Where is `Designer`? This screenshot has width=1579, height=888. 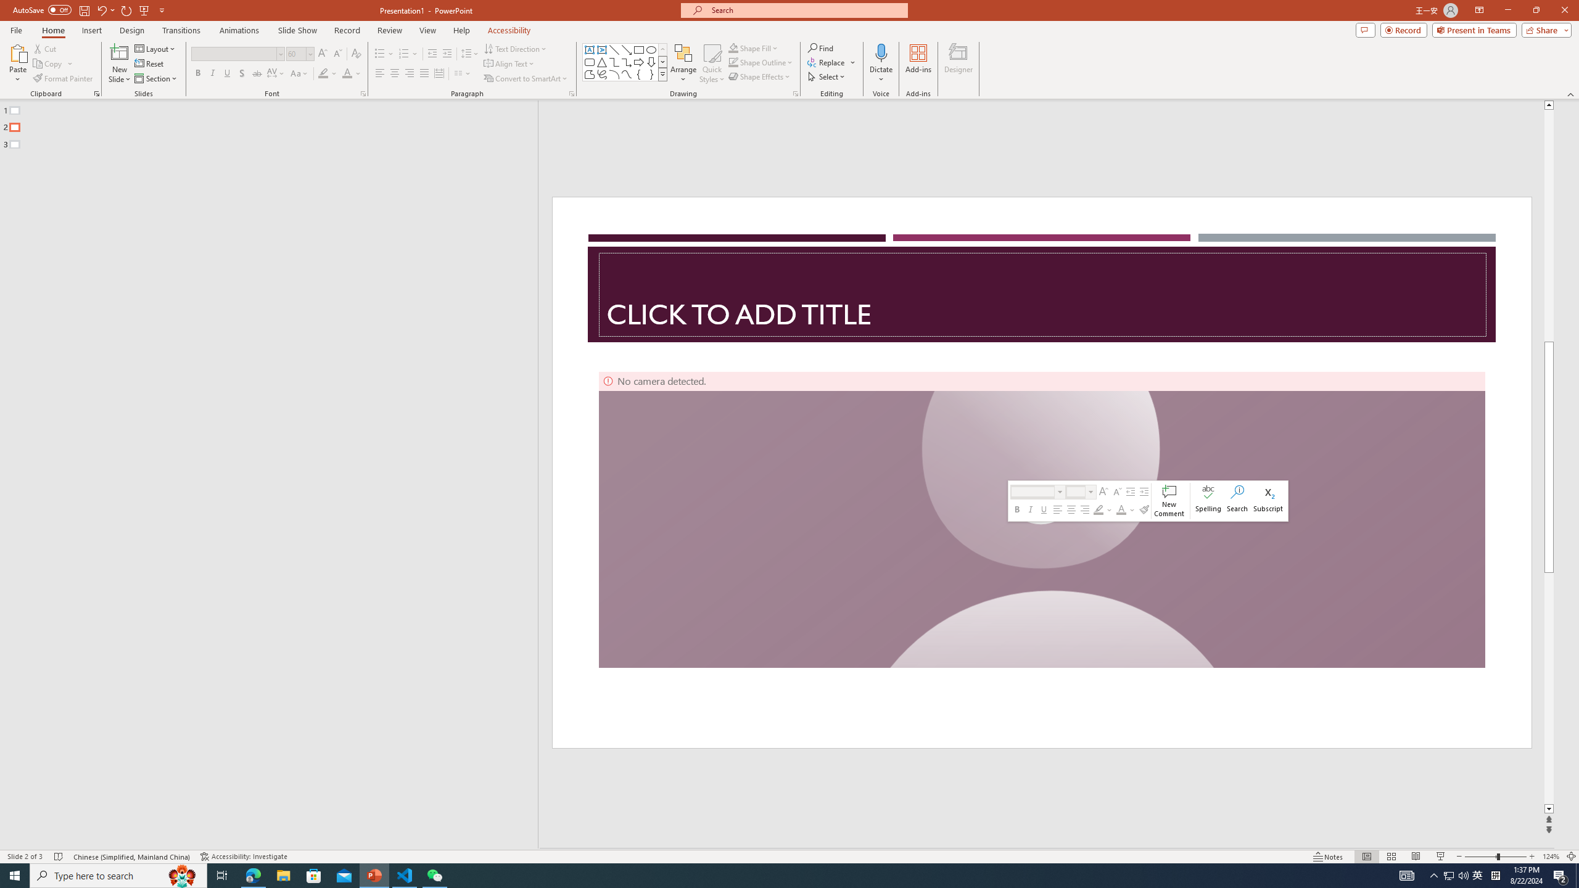 Designer is located at coordinates (959, 64).